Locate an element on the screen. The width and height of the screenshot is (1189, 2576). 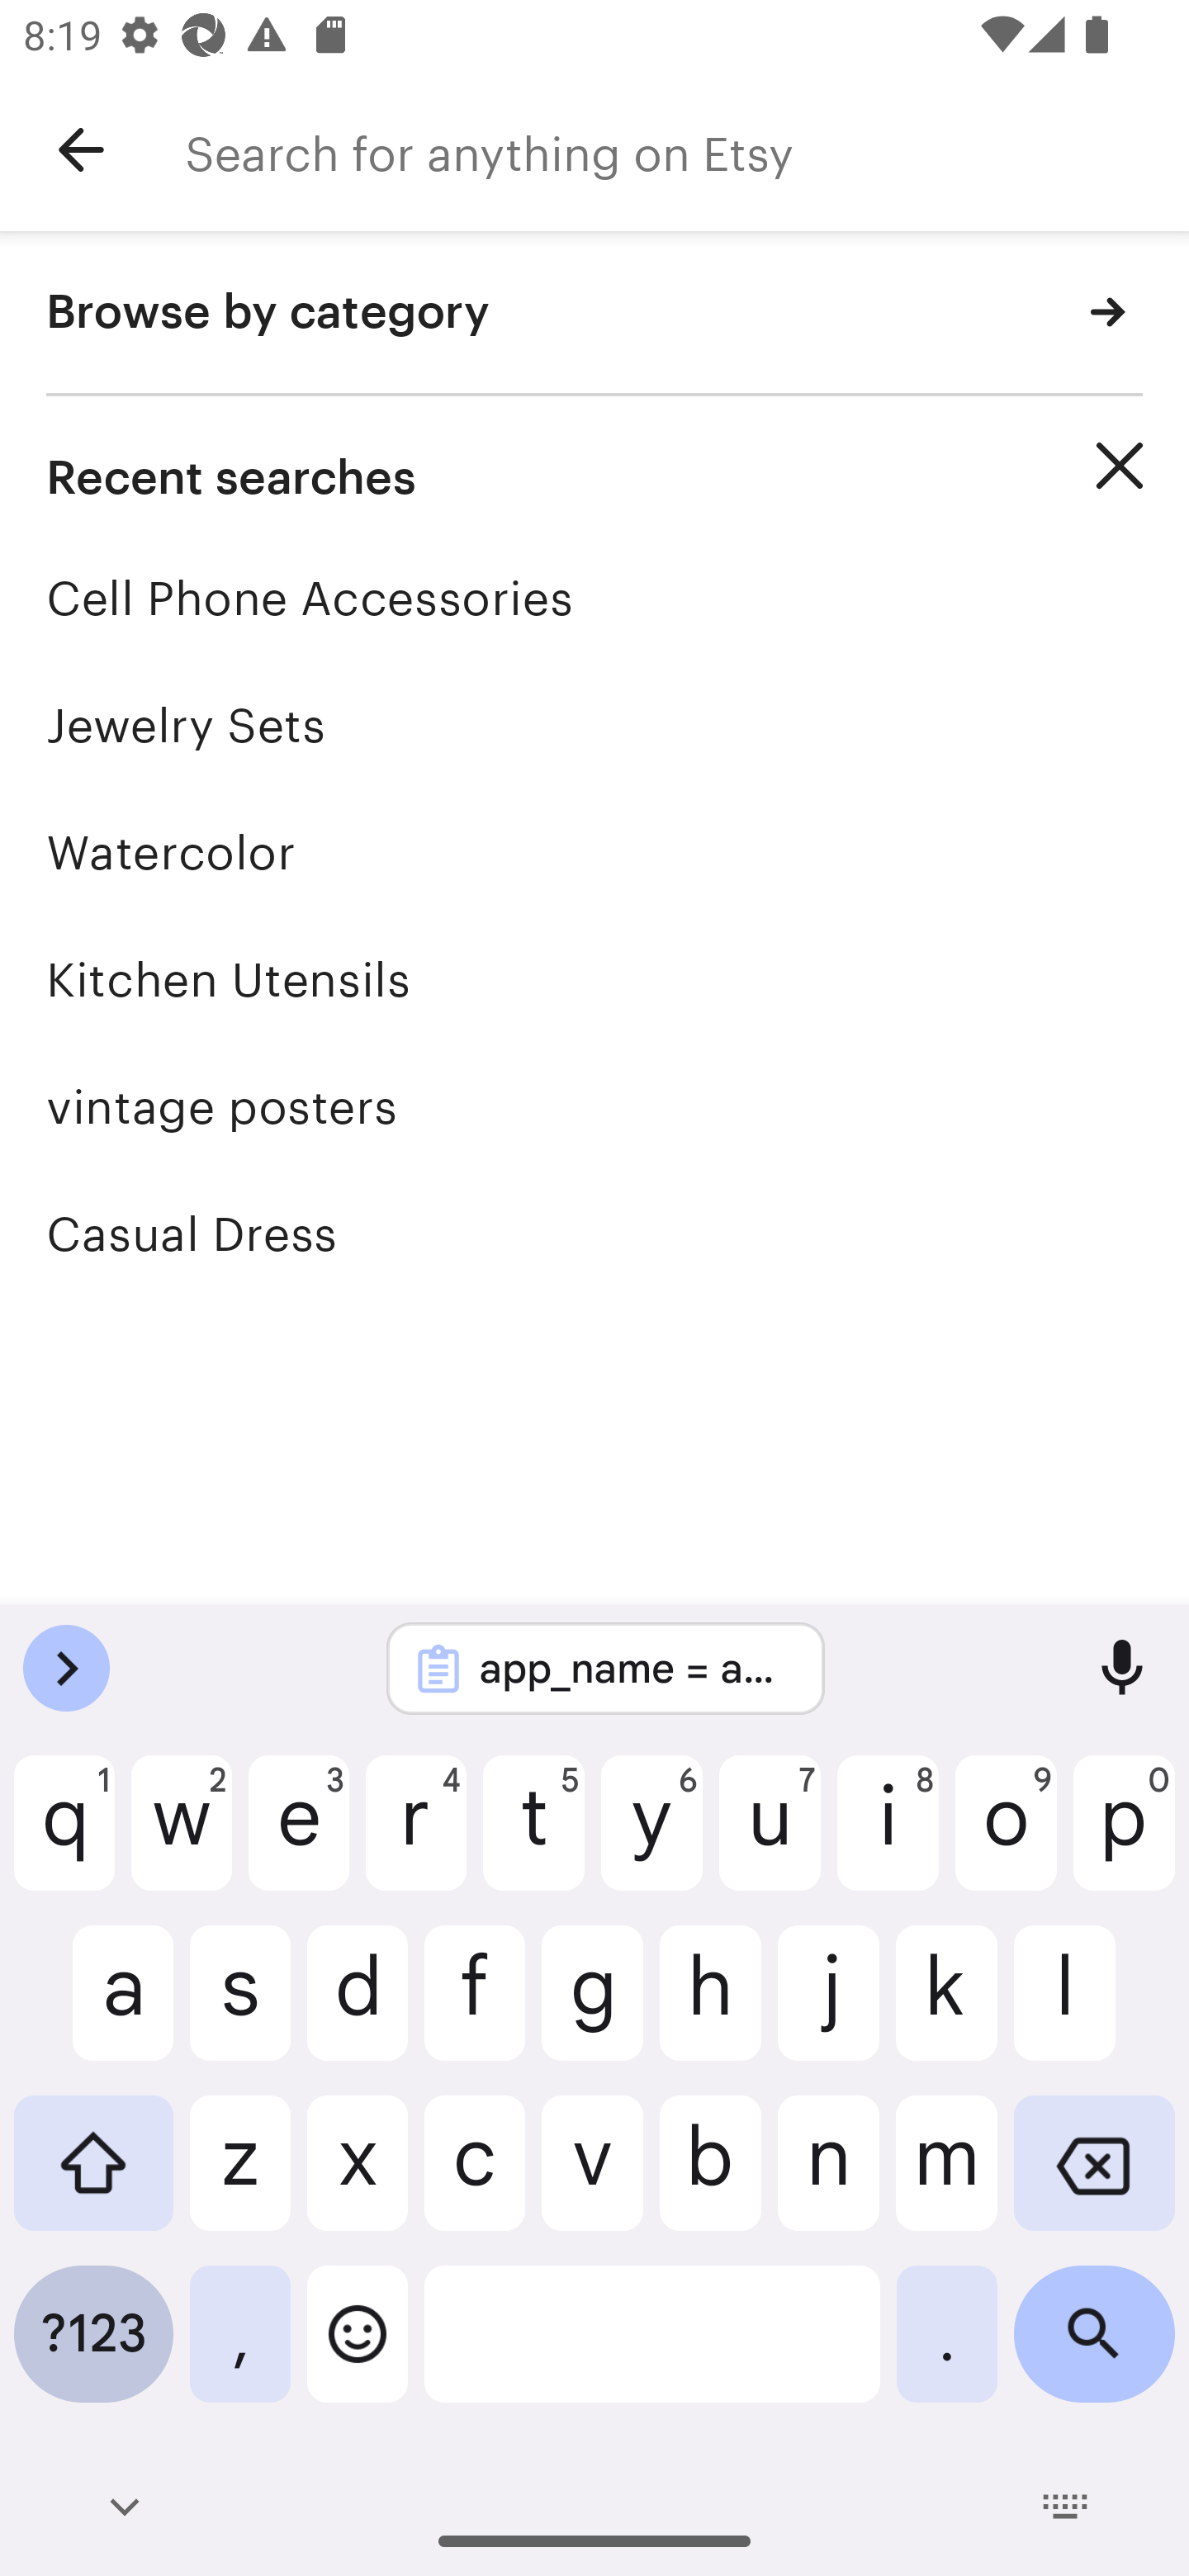
Navigate up is located at coordinates (81, 150).